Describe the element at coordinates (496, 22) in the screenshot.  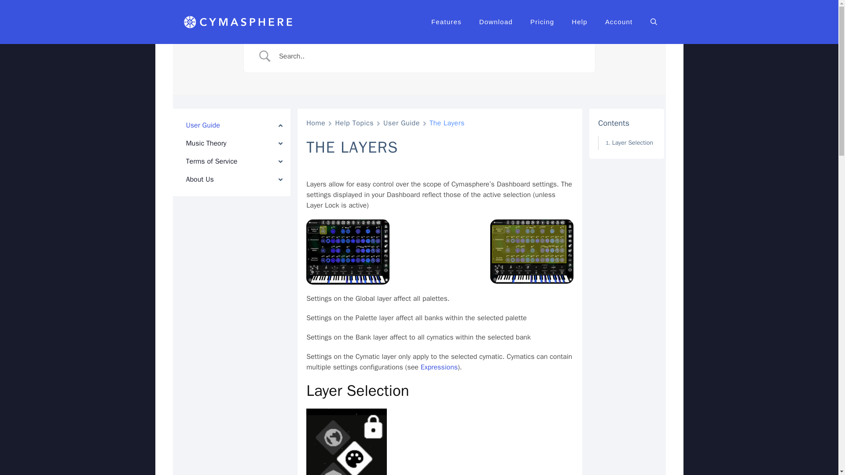
I see `Download` at that location.